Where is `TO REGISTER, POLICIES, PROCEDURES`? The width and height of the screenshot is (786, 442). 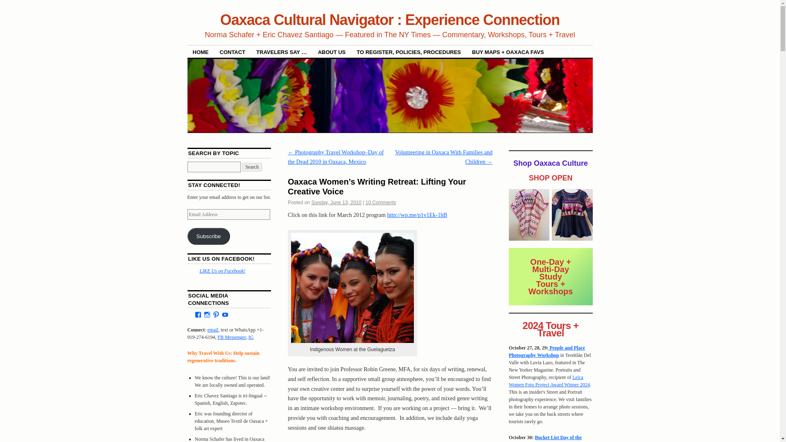 TO REGISTER, POLICIES, PROCEDURES is located at coordinates (409, 52).